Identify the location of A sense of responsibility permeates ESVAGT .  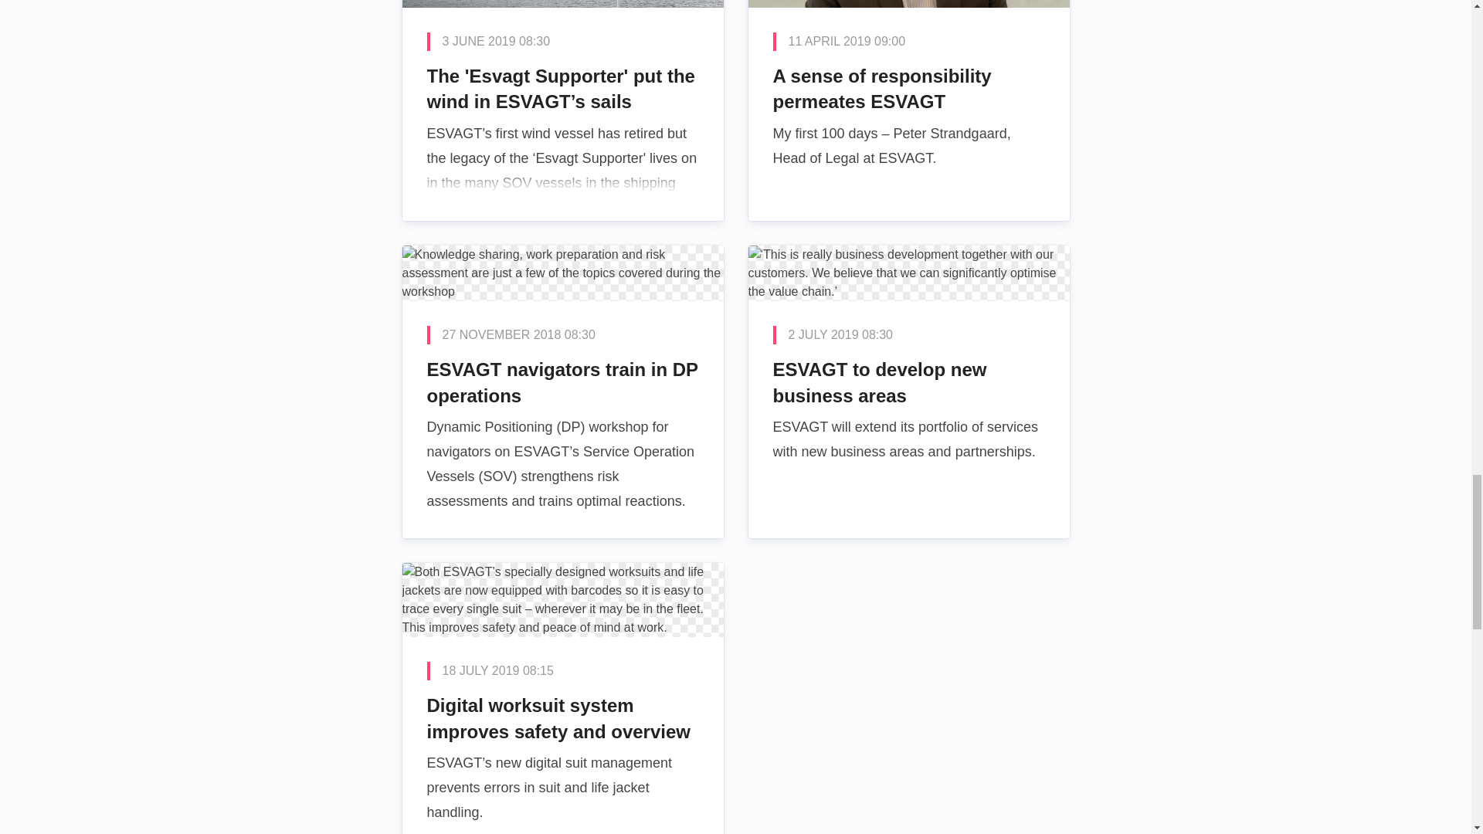
(908, 110).